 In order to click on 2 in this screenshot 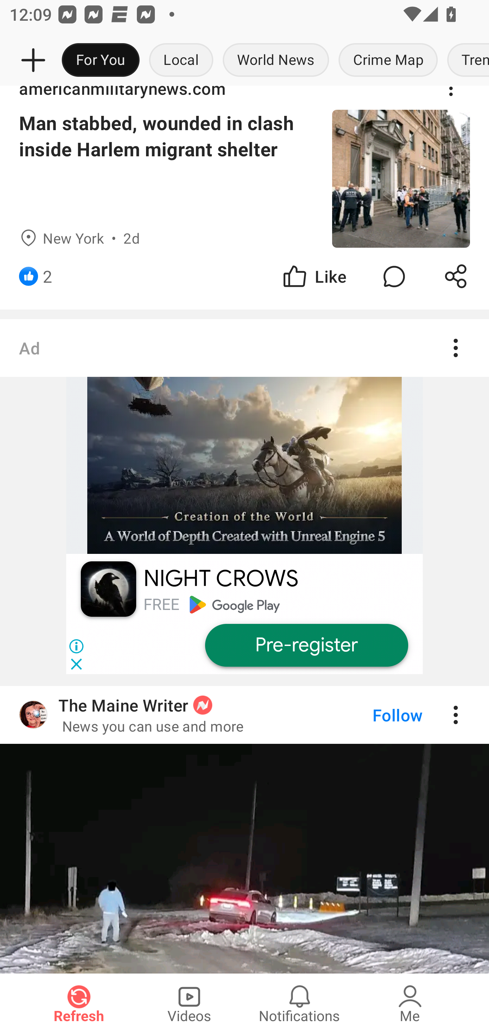, I will do `click(48, 276)`.